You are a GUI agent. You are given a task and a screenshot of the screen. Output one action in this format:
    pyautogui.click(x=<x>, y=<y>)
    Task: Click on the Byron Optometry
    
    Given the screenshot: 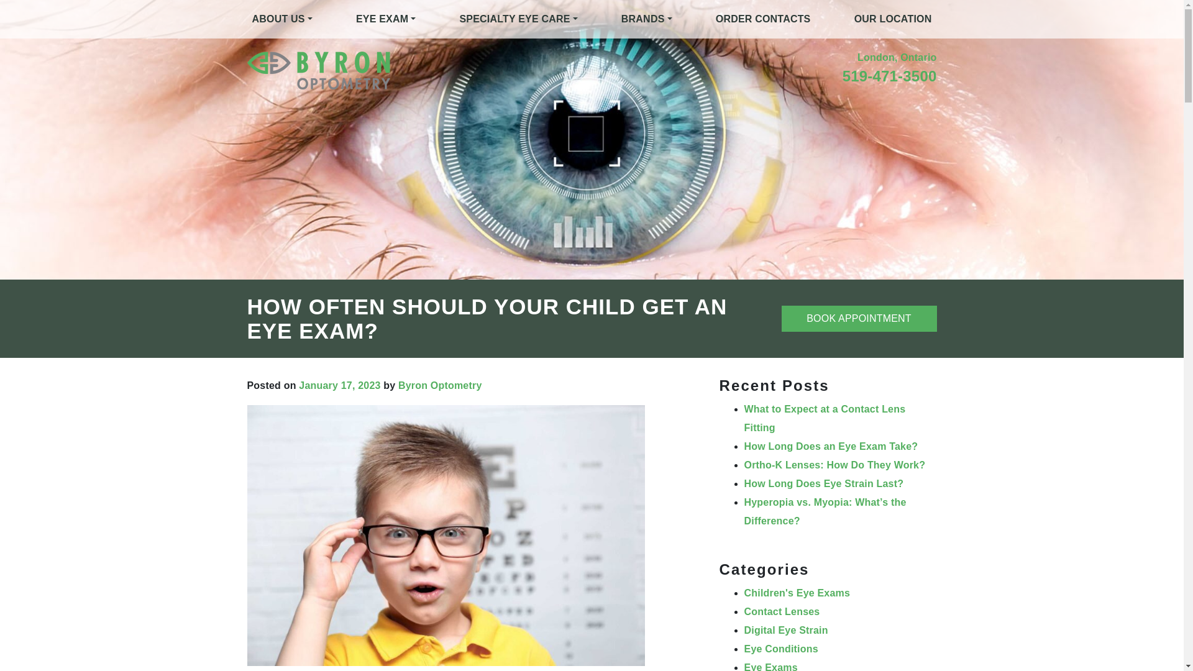 What is the action you would take?
    pyautogui.click(x=440, y=385)
    